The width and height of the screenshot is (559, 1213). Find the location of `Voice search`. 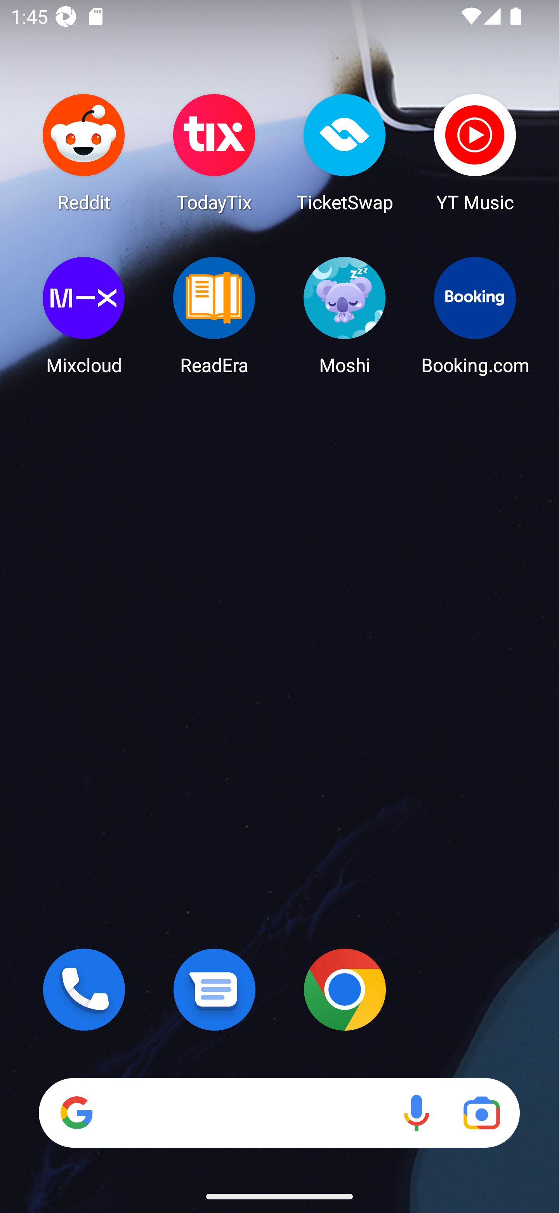

Voice search is located at coordinates (416, 1113).